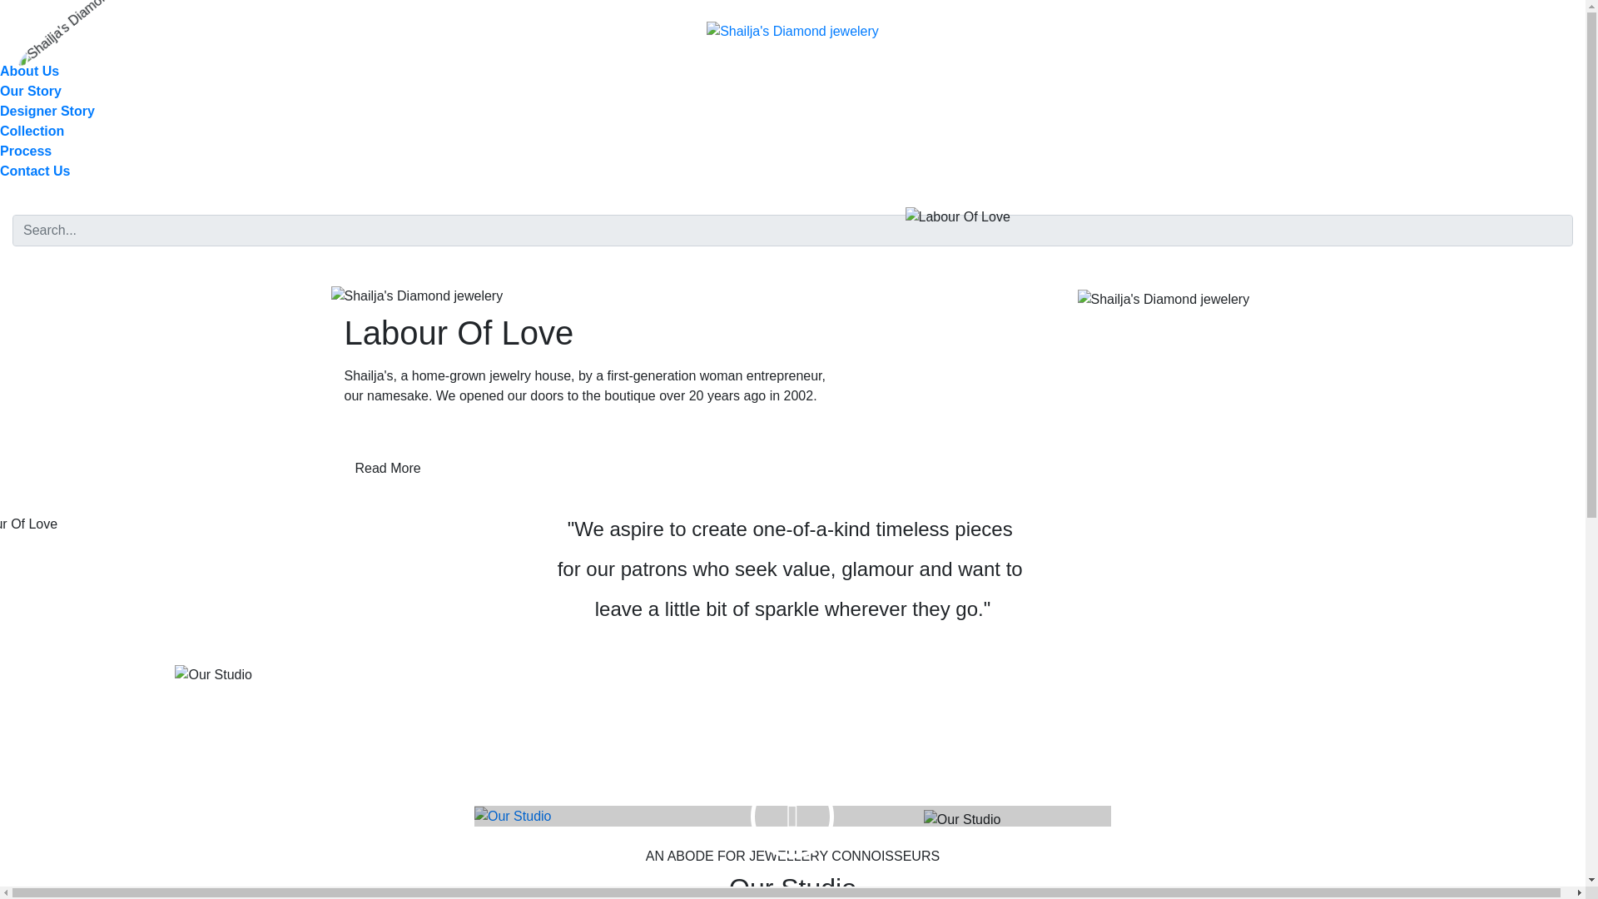 This screenshot has width=1598, height=899. What do you see at coordinates (35, 170) in the screenshot?
I see `Contact Us` at bounding box center [35, 170].